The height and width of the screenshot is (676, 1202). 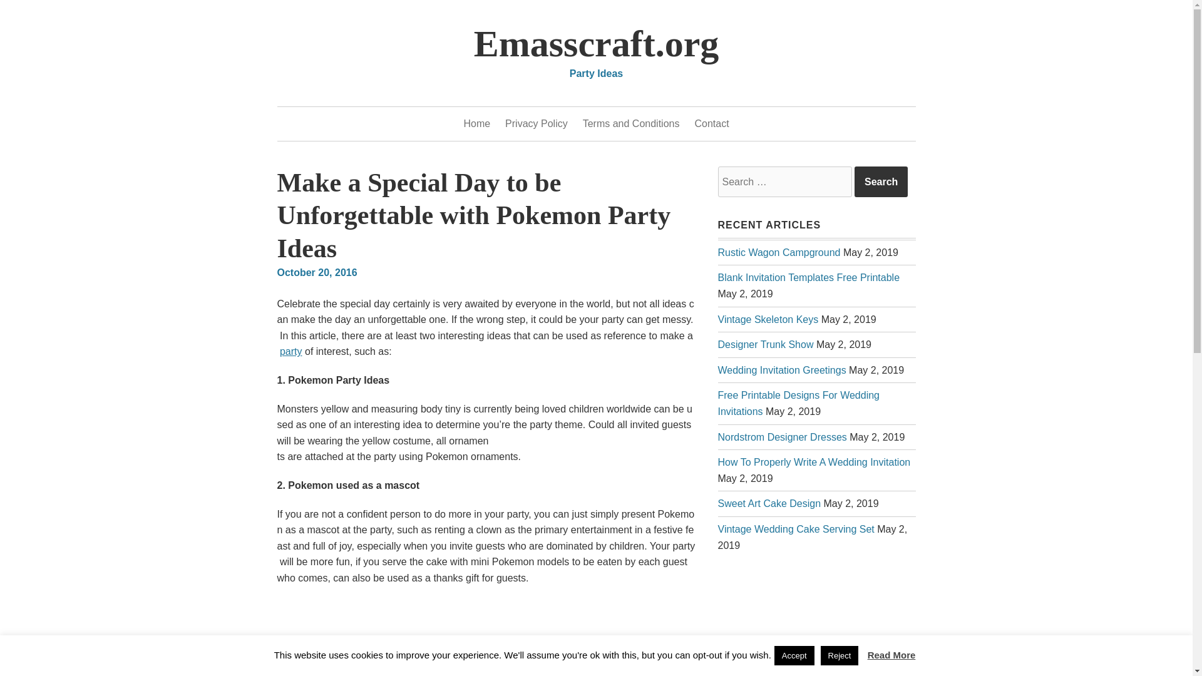 I want to click on Reject, so click(x=840, y=655).